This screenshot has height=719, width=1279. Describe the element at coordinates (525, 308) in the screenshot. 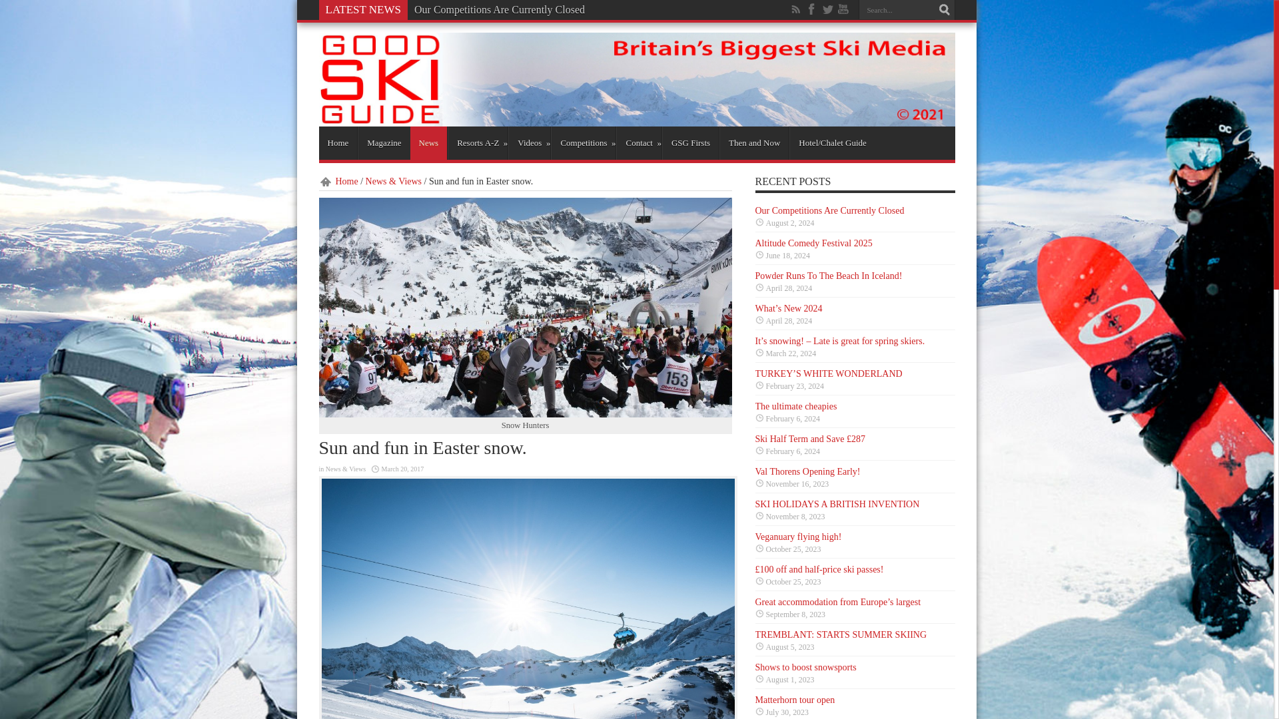

I see `Sun and fun in Easter snow.` at that location.